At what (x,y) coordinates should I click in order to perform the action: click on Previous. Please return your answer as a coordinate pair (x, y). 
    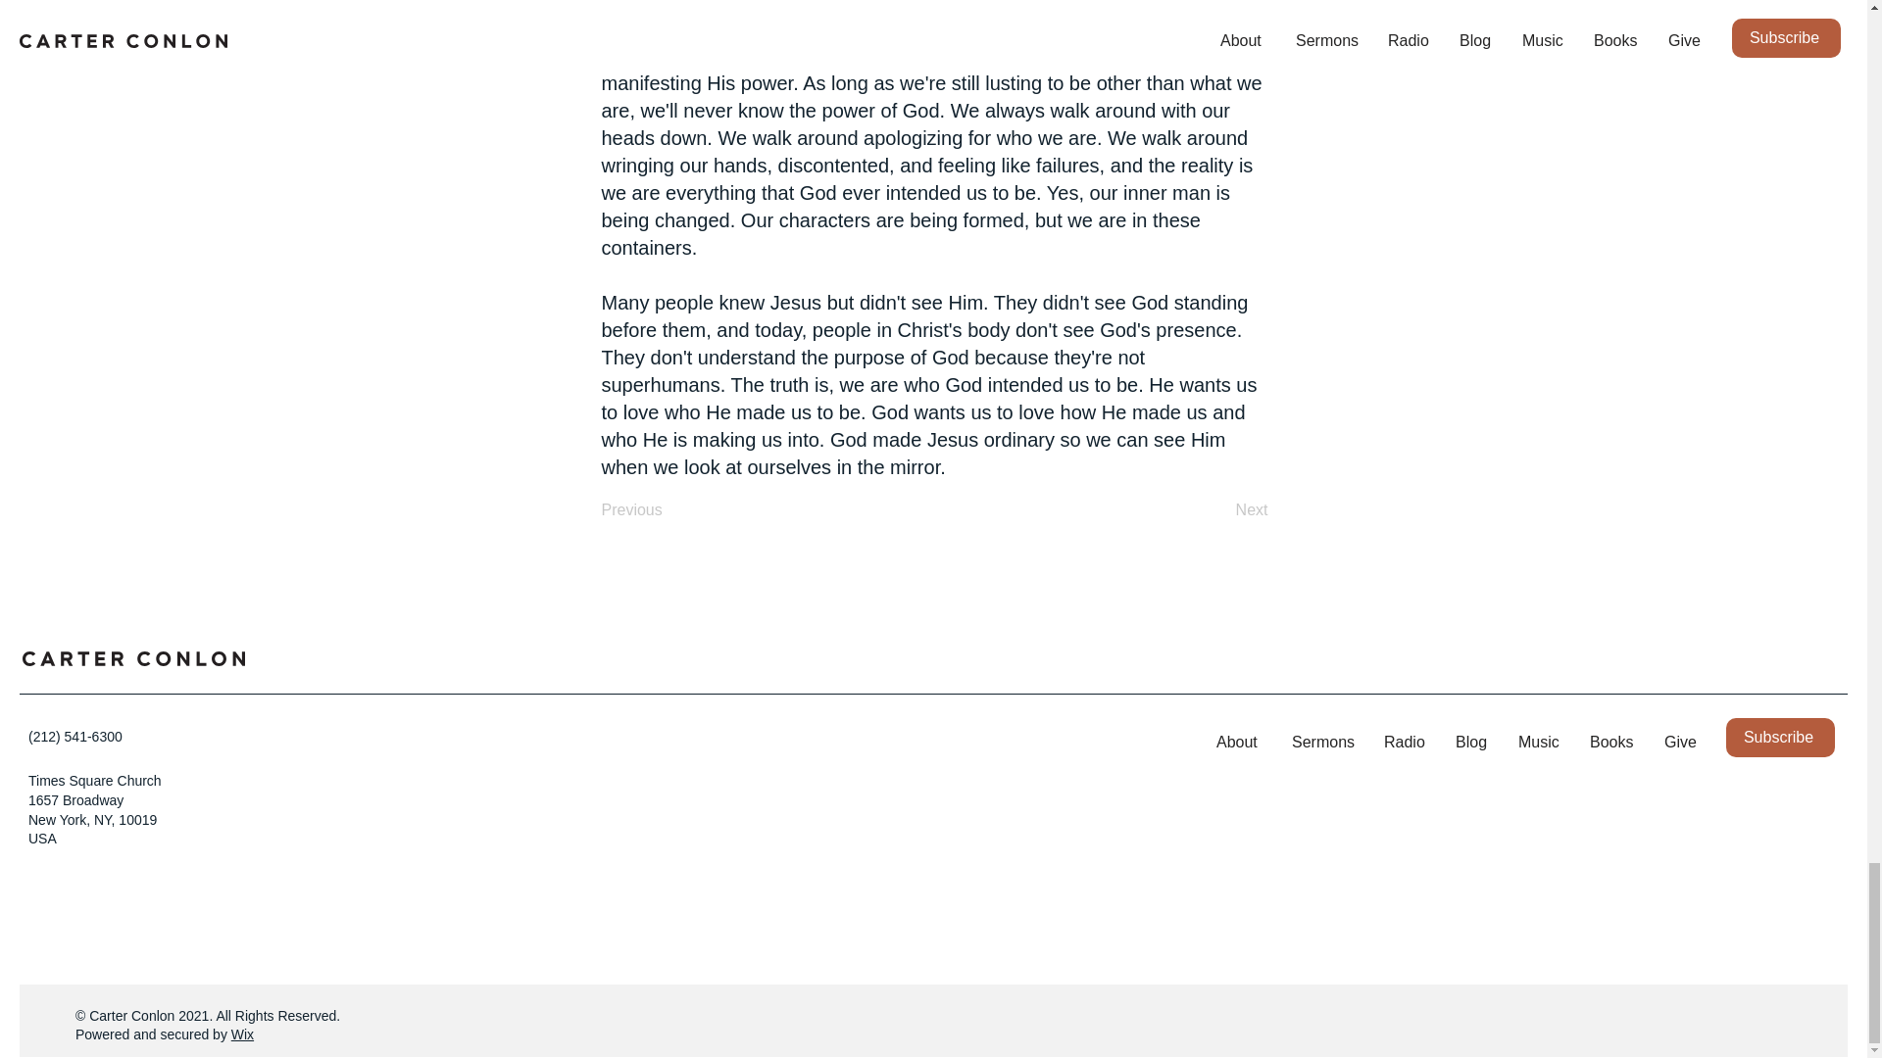
    Looking at the image, I should click on (667, 510).